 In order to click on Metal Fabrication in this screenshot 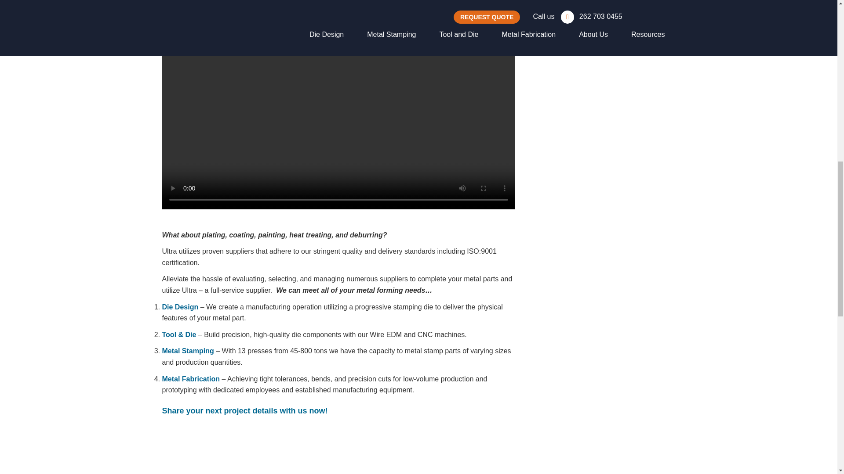, I will do `click(191, 379)`.